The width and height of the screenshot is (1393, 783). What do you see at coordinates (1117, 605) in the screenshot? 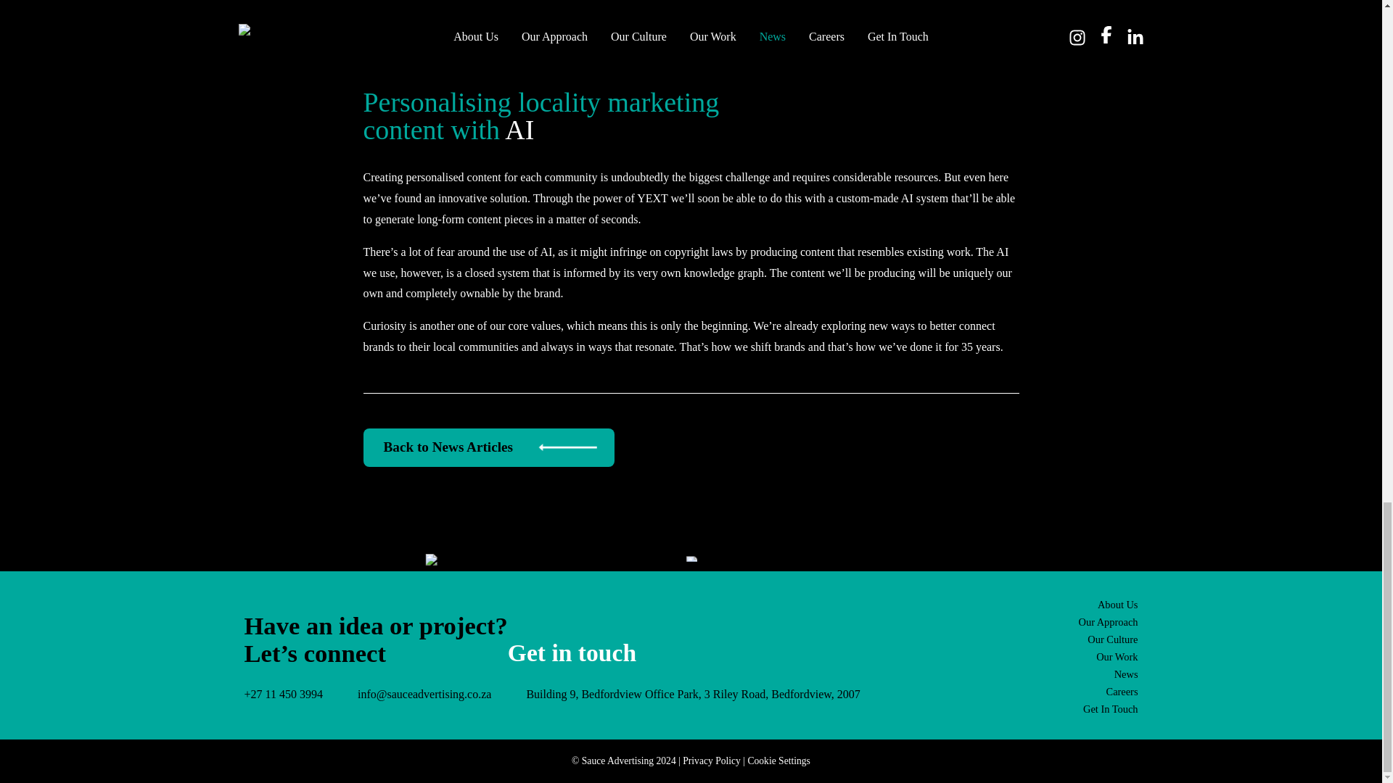
I see `About Us` at bounding box center [1117, 605].